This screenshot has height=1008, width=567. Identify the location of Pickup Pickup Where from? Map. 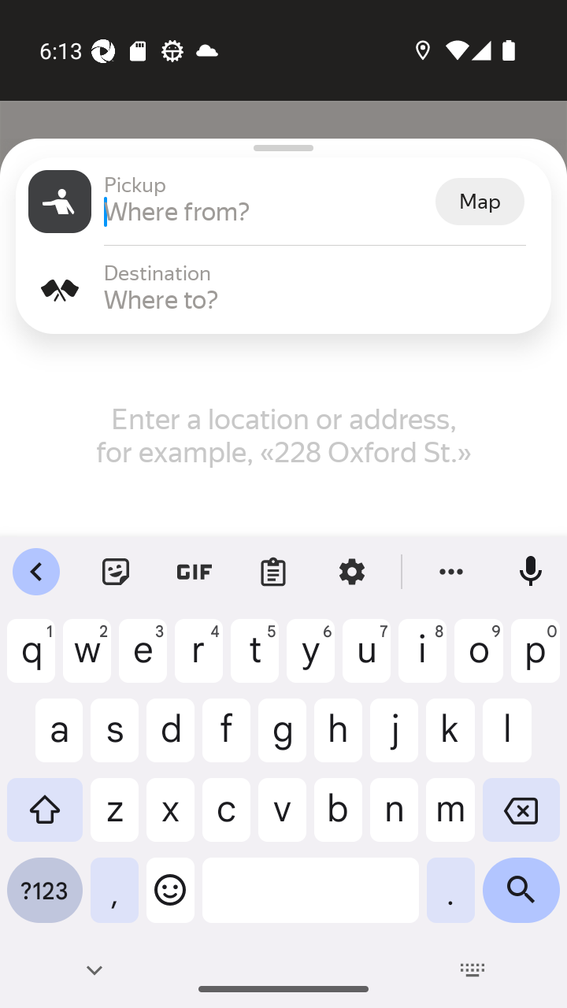
(283, 202).